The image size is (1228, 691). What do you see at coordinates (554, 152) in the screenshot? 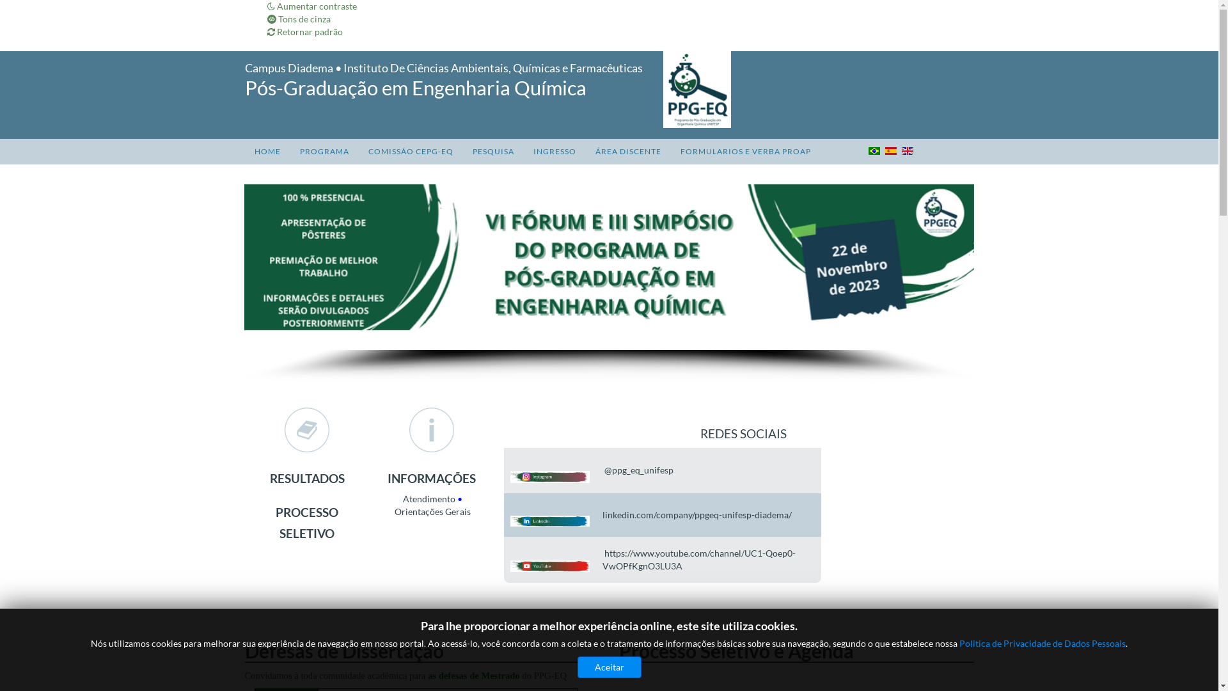
I see `INGRESSO` at bounding box center [554, 152].